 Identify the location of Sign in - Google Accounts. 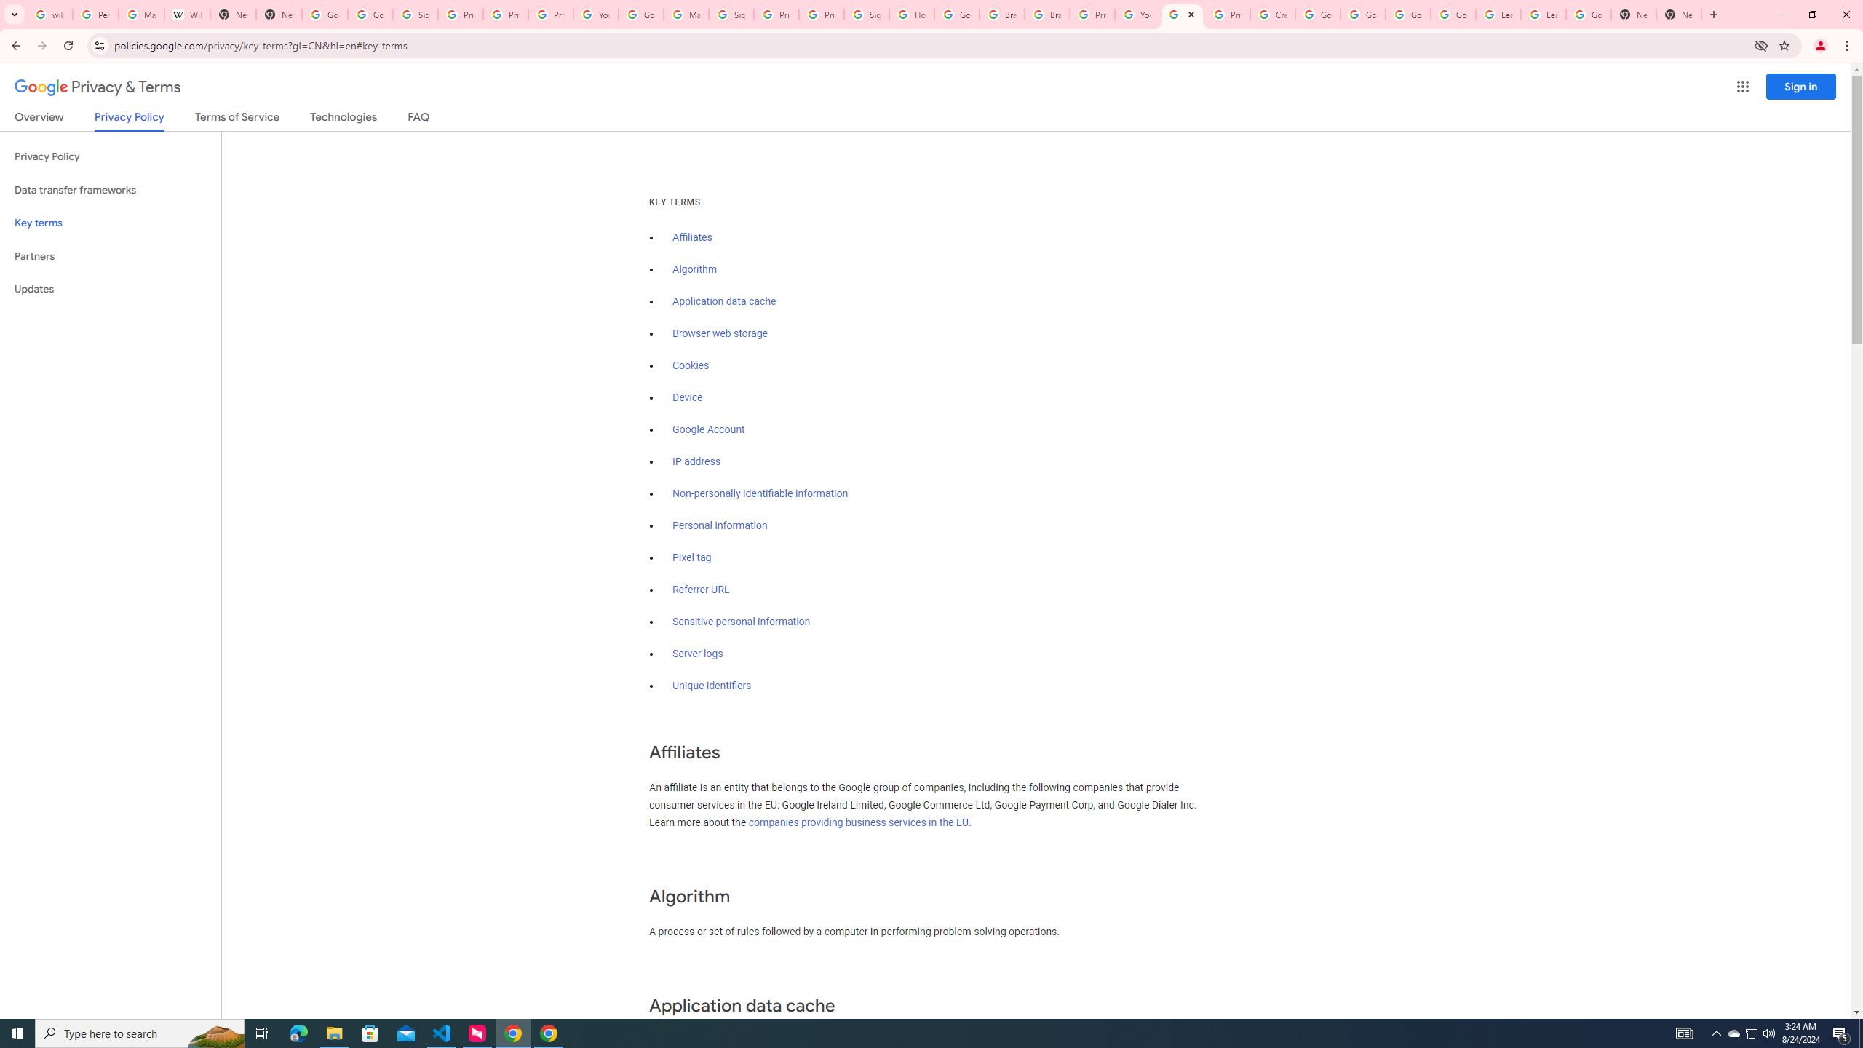
(731, 15).